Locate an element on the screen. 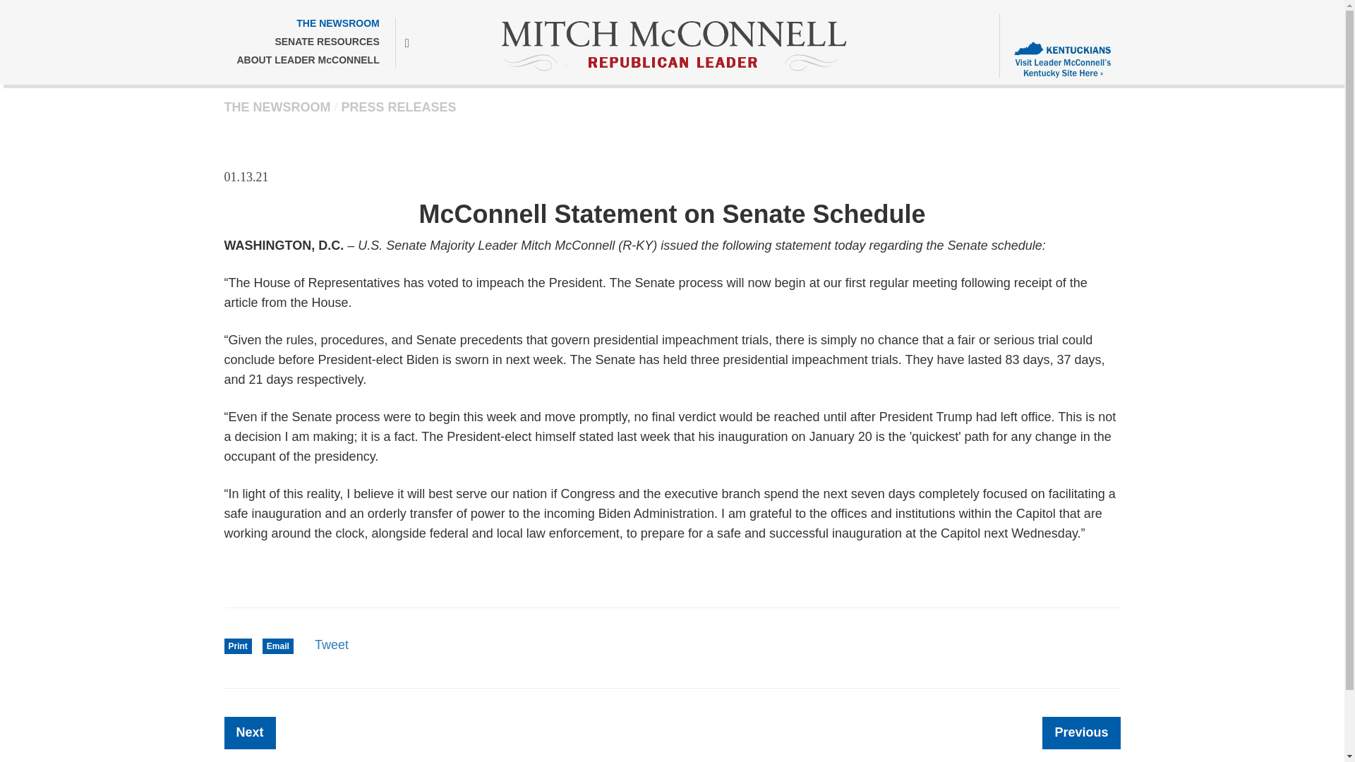  SENATE RESOURCES is located at coordinates (308, 42).